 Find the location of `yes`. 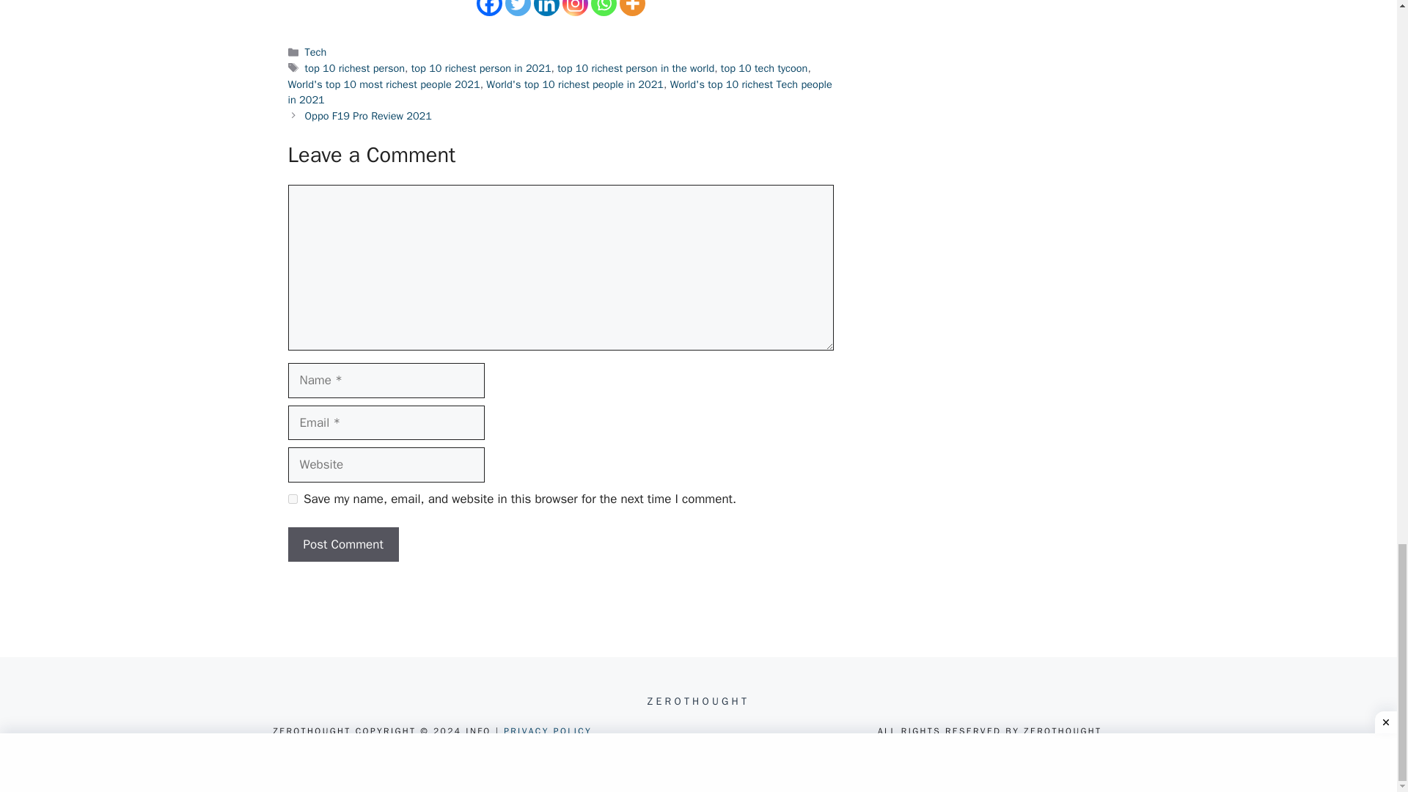

yes is located at coordinates (292, 499).